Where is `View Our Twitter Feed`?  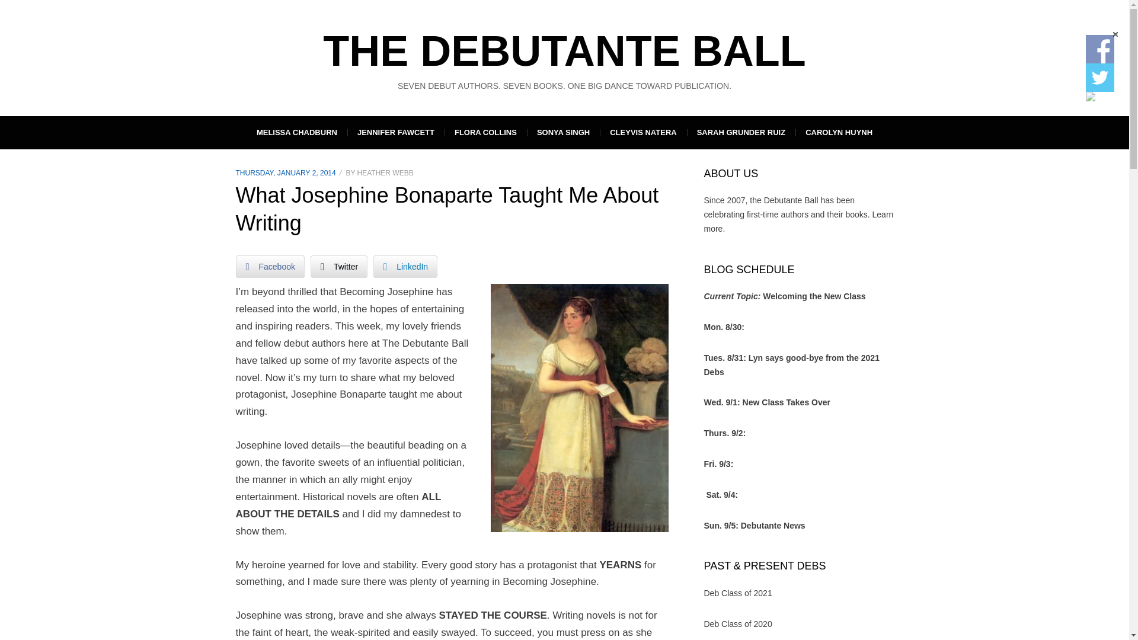
View Our Twitter Feed is located at coordinates (1099, 77).